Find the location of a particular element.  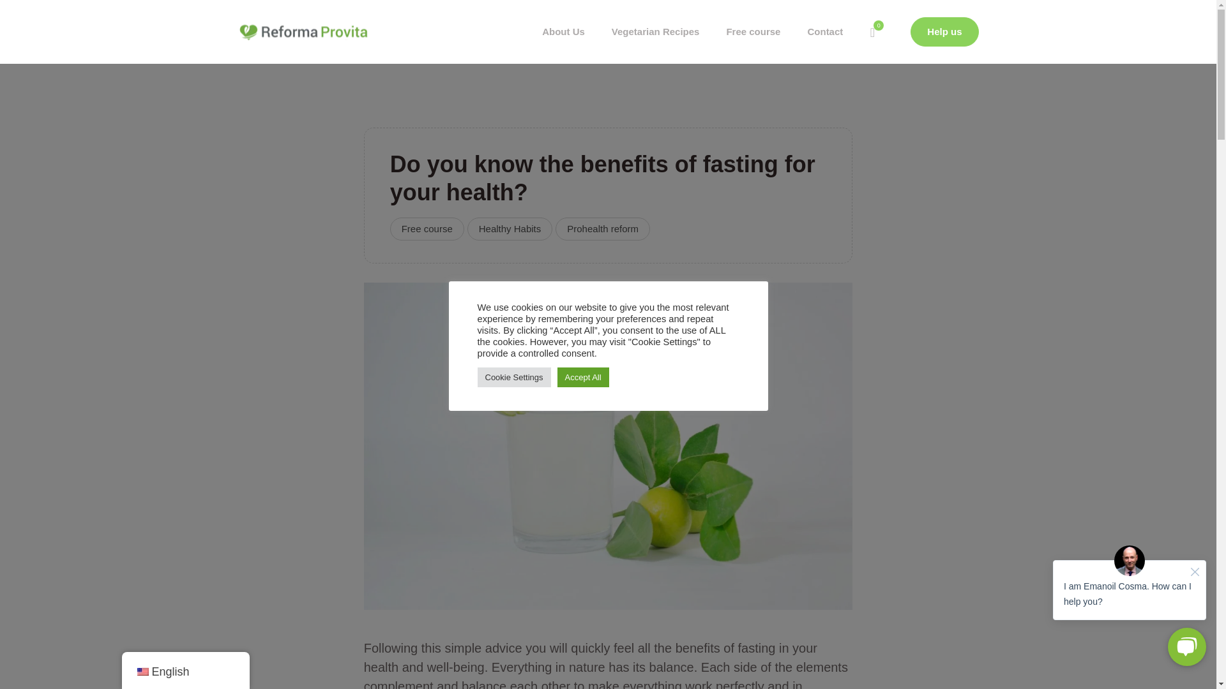

Accept All is located at coordinates (584, 376).